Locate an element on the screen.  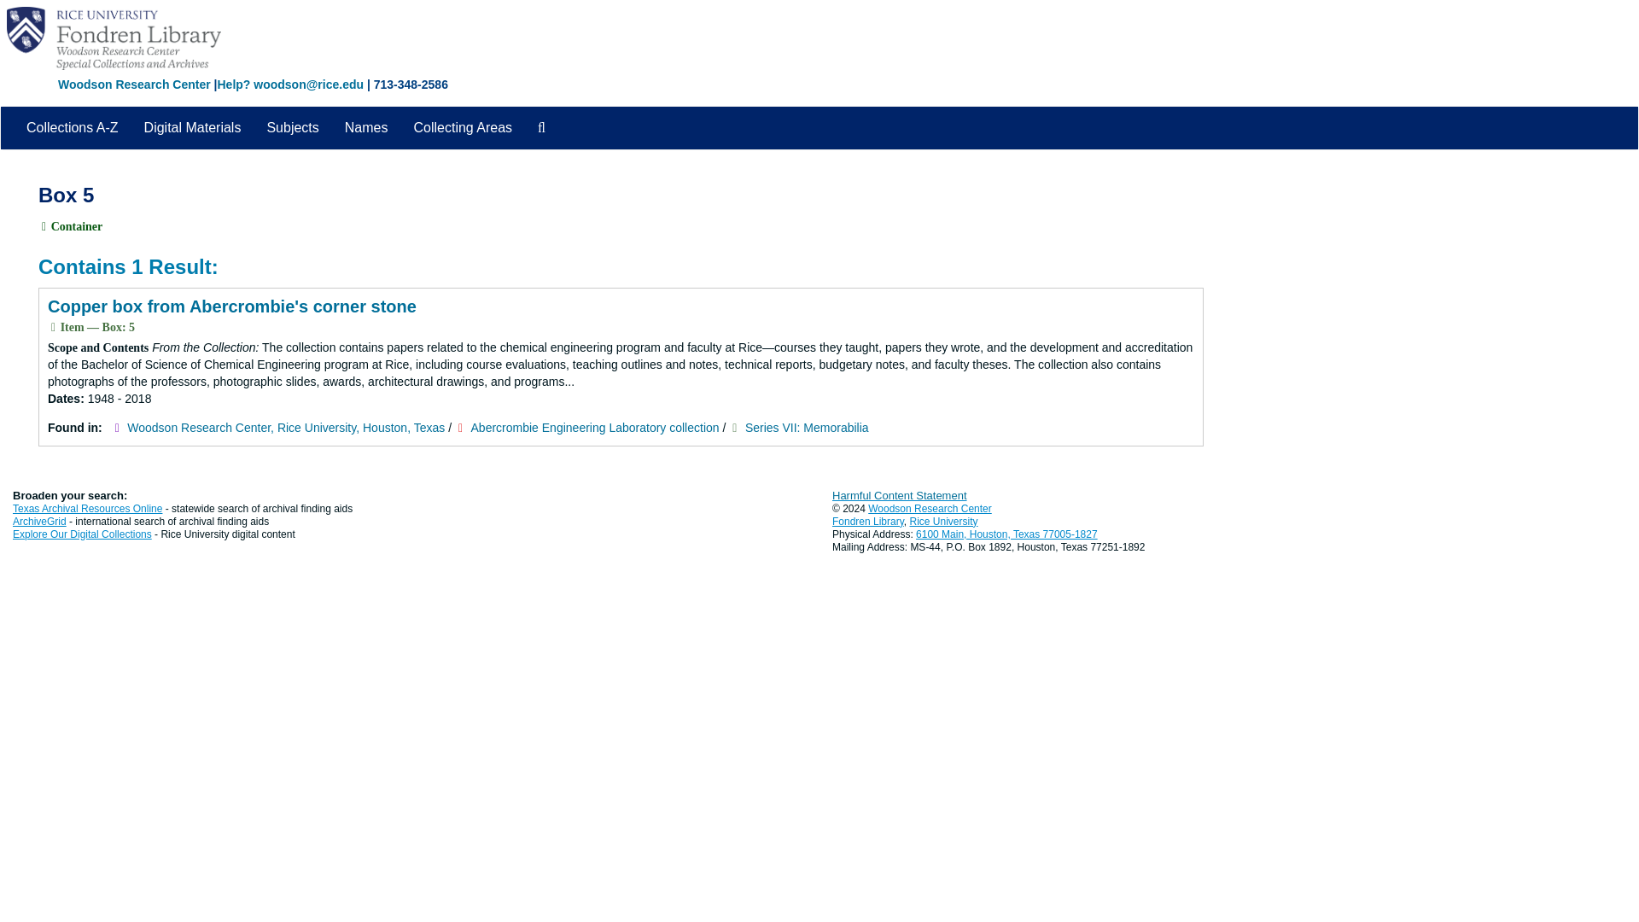
Texas Archival Resources Online is located at coordinates (87, 508).